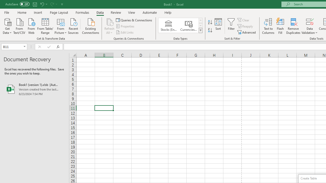 The image size is (326, 183). What do you see at coordinates (134, 20) in the screenshot?
I see `Queries & Connections` at bounding box center [134, 20].